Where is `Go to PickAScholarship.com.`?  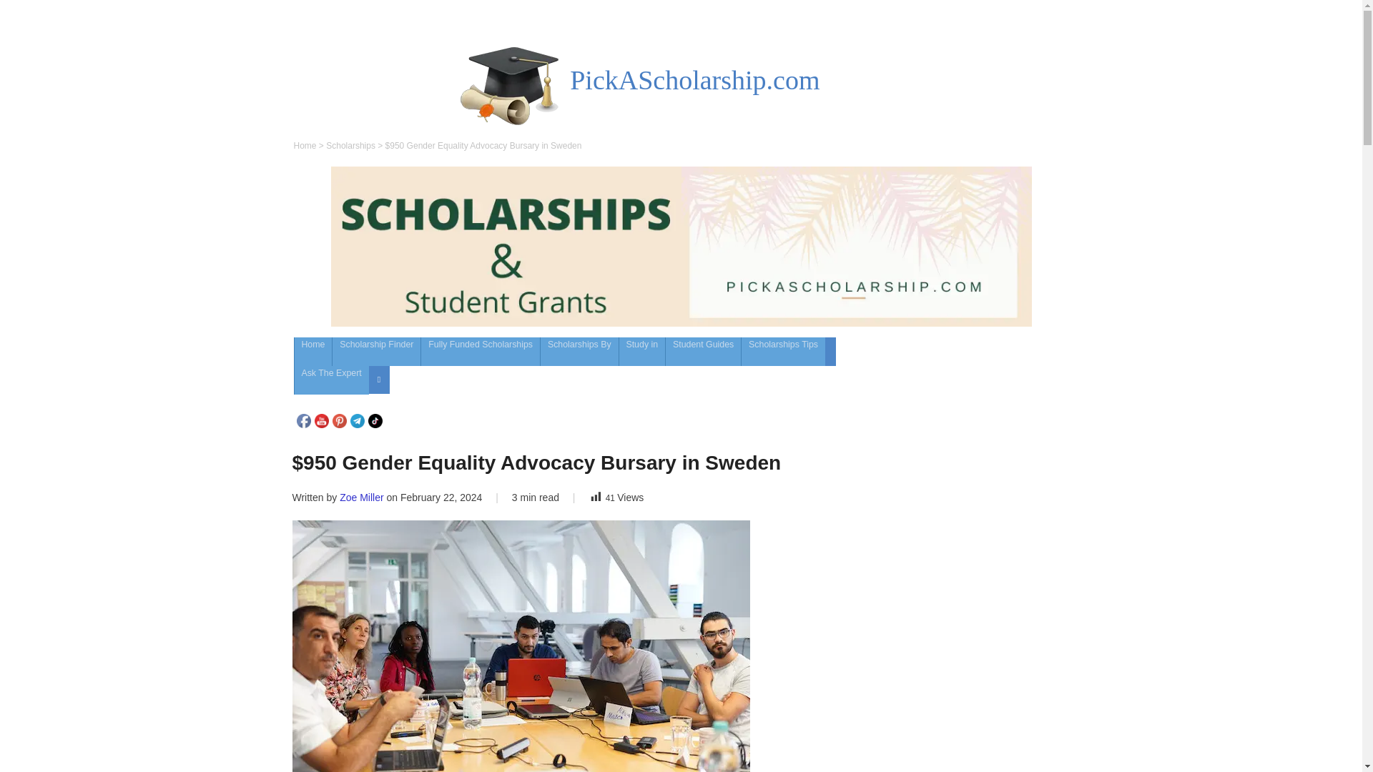
Go to PickAScholarship.com. is located at coordinates (305, 145).